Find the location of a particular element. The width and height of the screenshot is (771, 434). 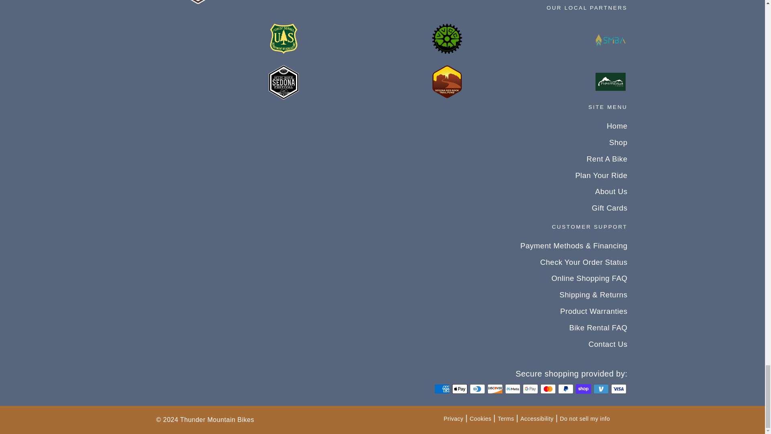

Shop Pay is located at coordinates (583, 389).